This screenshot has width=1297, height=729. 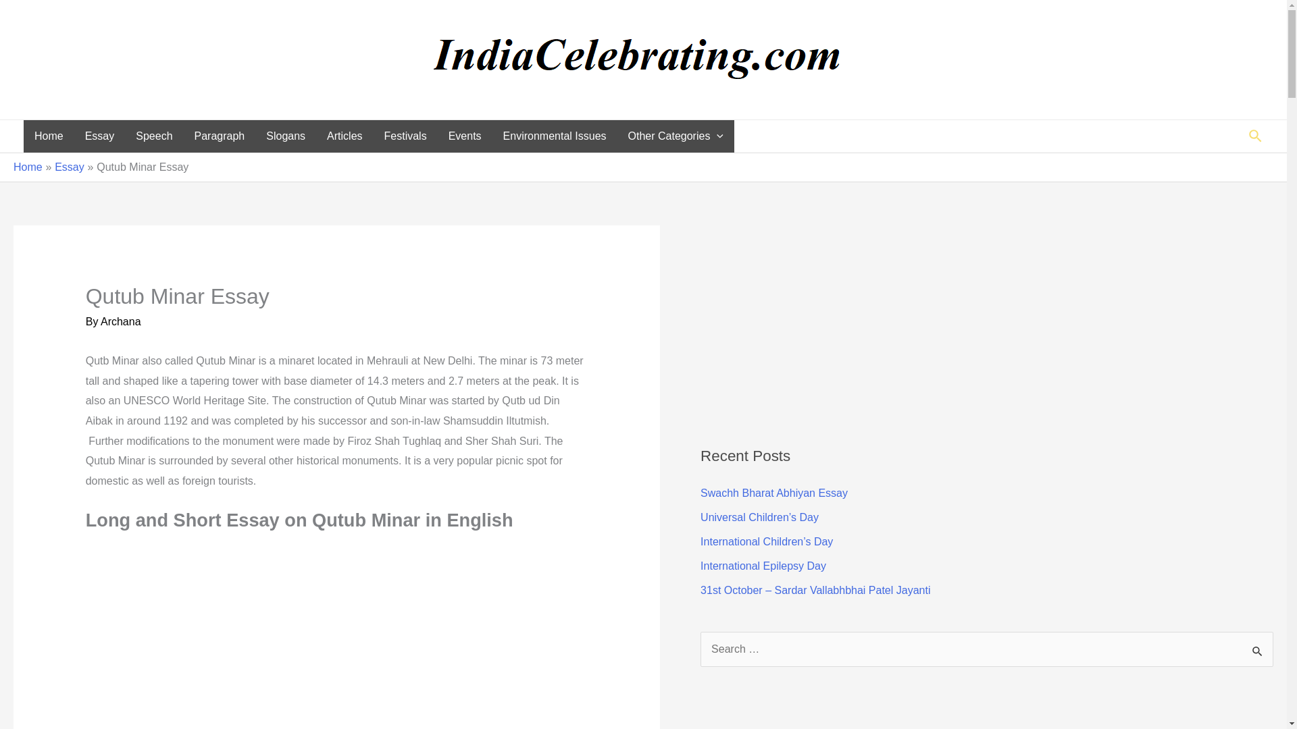 What do you see at coordinates (286, 136) in the screenshot?
I see `Slogans` at bounding box center [286, 136].